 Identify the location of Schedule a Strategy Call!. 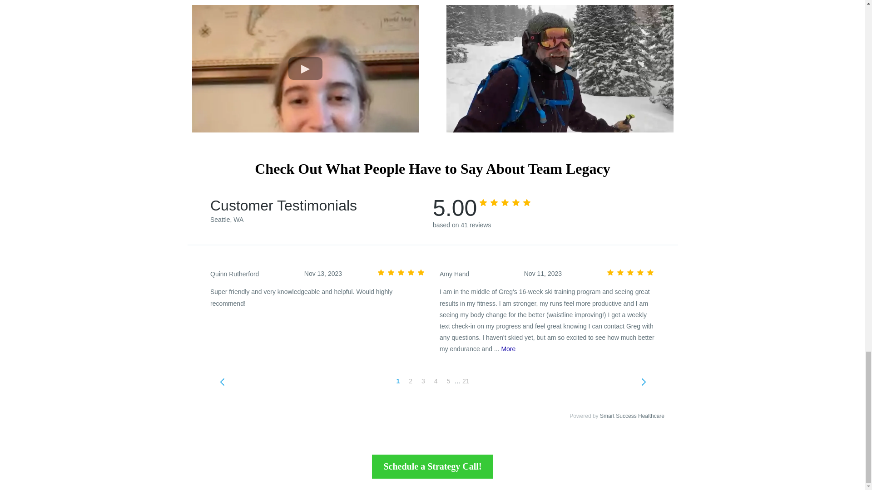
(432, 466).